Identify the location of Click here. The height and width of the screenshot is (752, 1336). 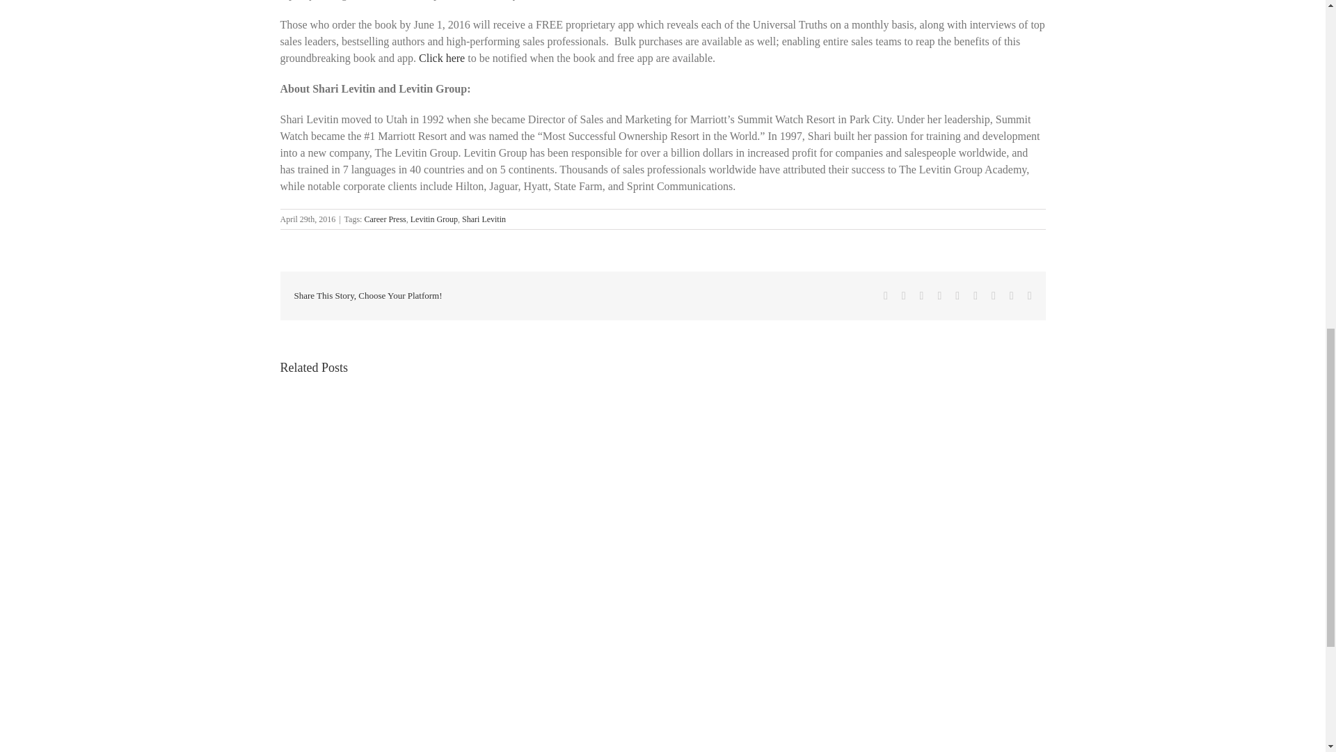
(442, 57).